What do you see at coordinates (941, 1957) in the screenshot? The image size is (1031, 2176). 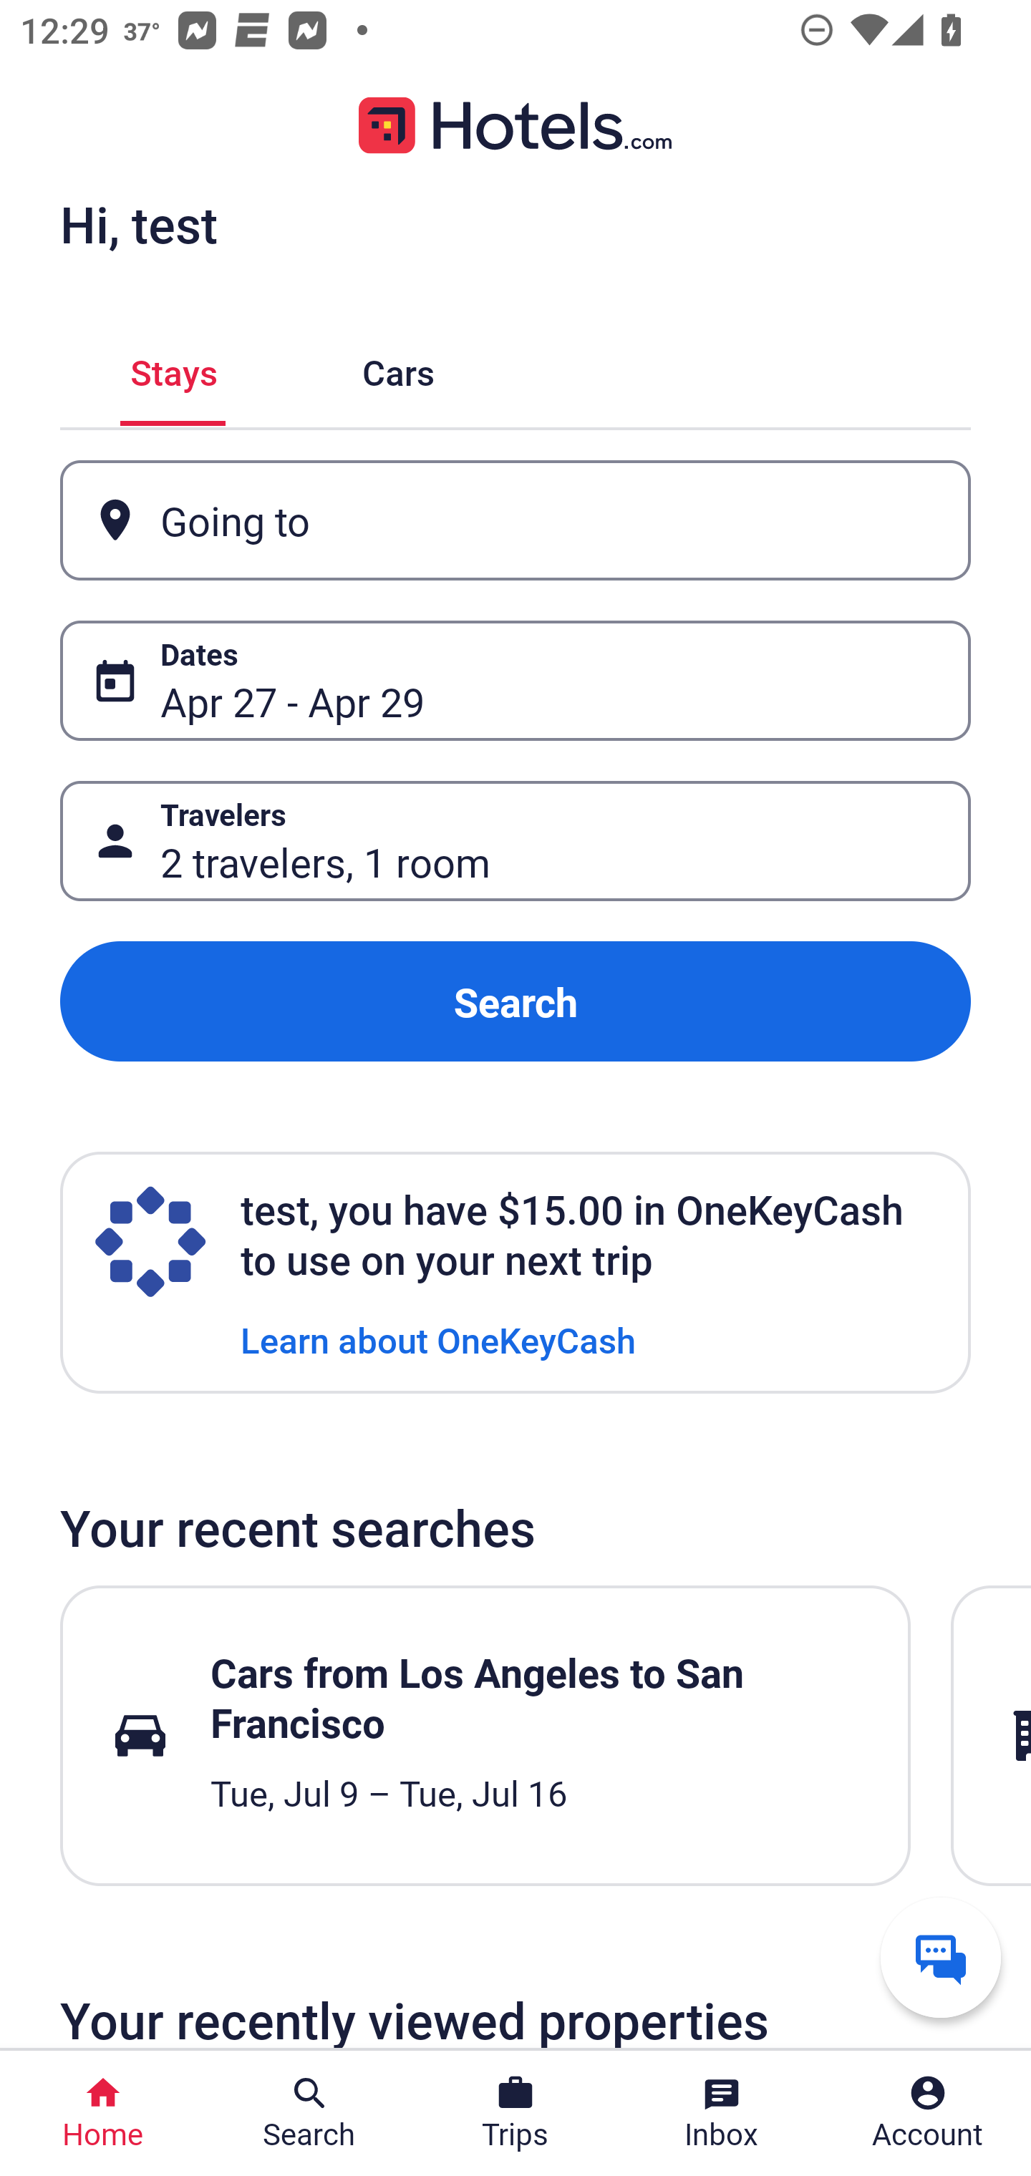 I see `Get help from a virtual agent` at bounding box center [941, 1957].